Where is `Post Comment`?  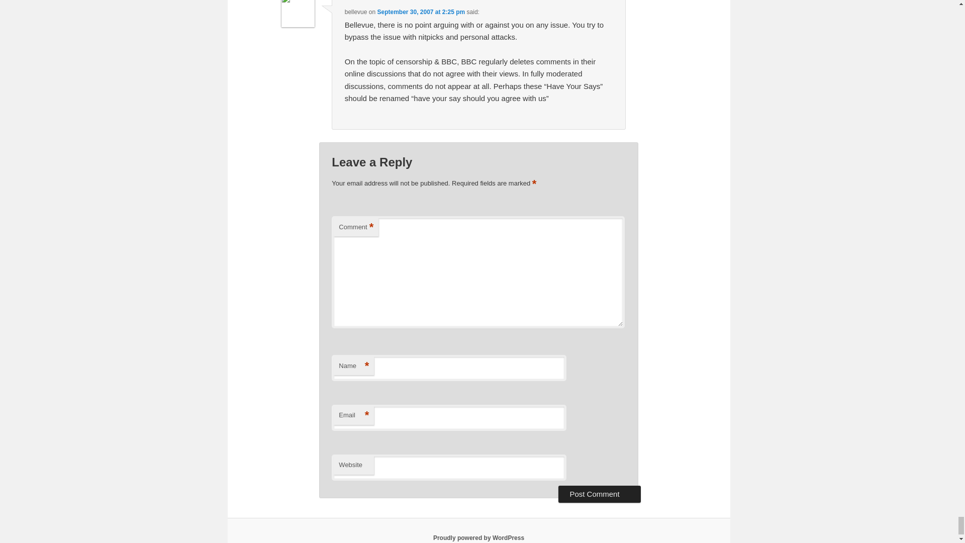
Post Comment is located at coordinates (599, 494).